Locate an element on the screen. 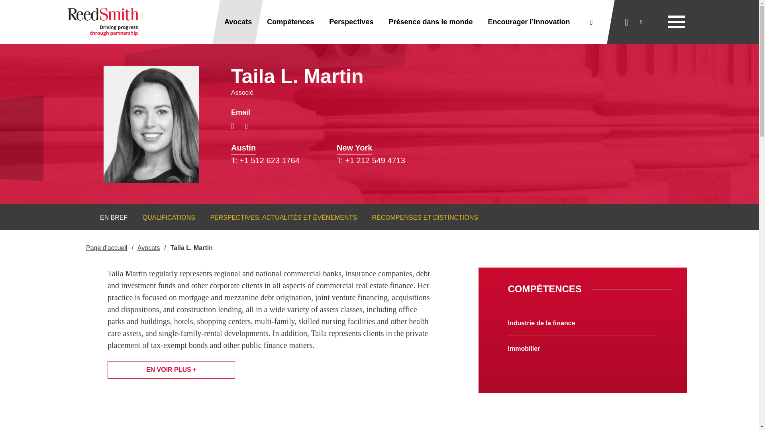  New York is located at coordinates (354, 147).